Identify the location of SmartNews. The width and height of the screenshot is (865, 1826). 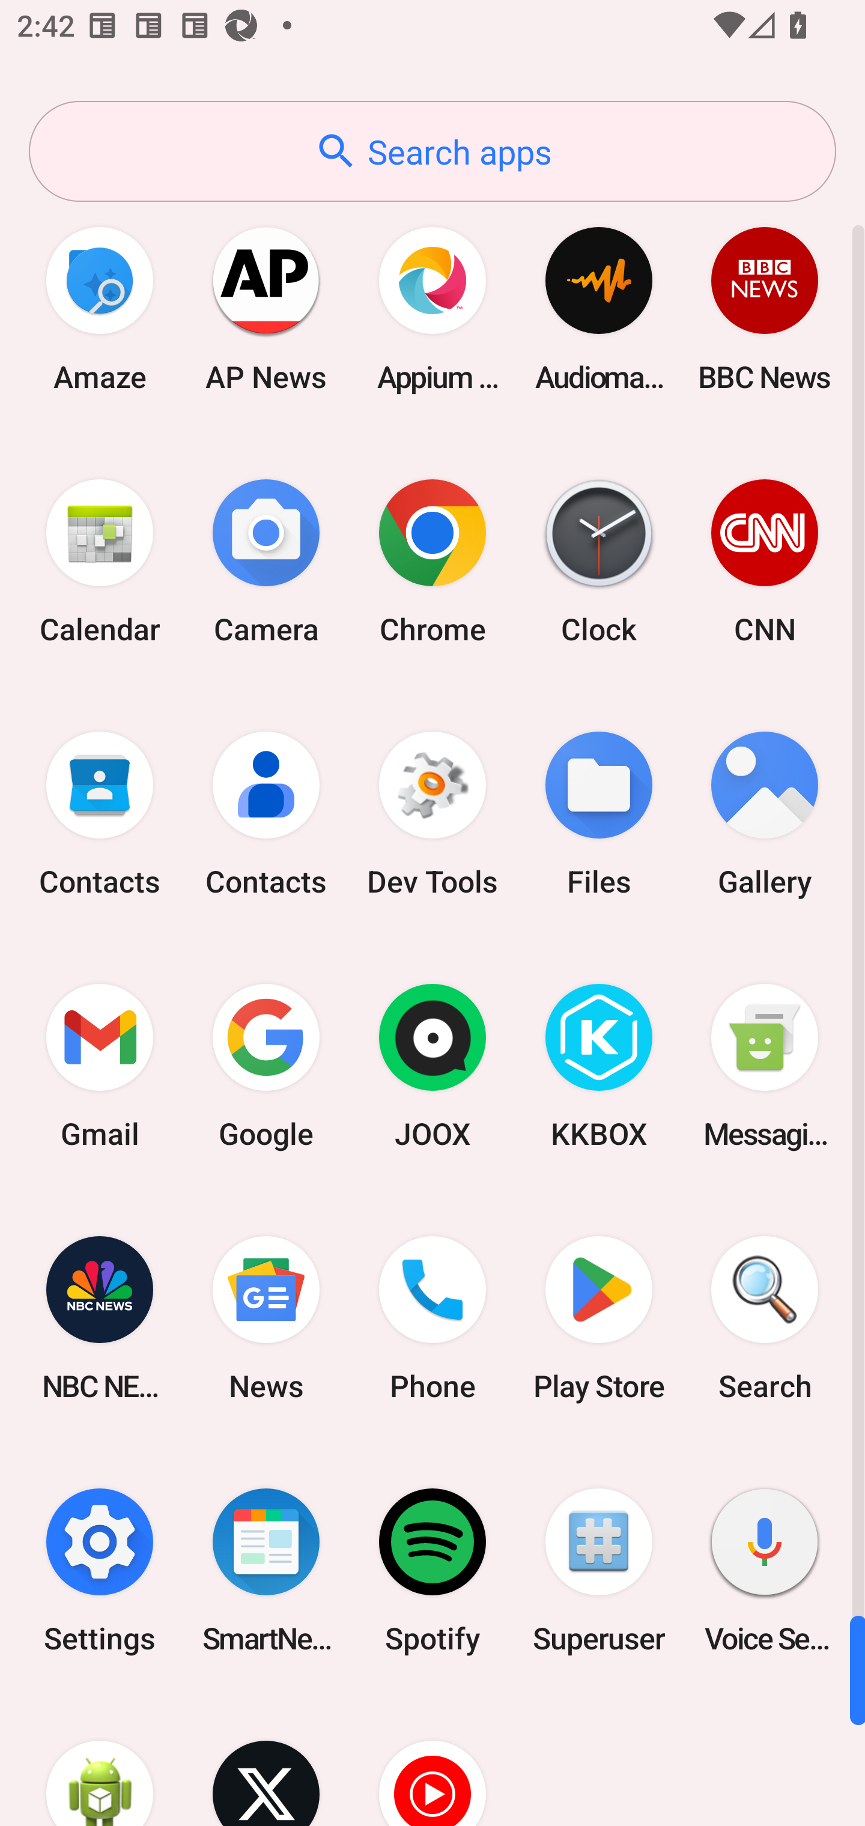
(266, 1570).